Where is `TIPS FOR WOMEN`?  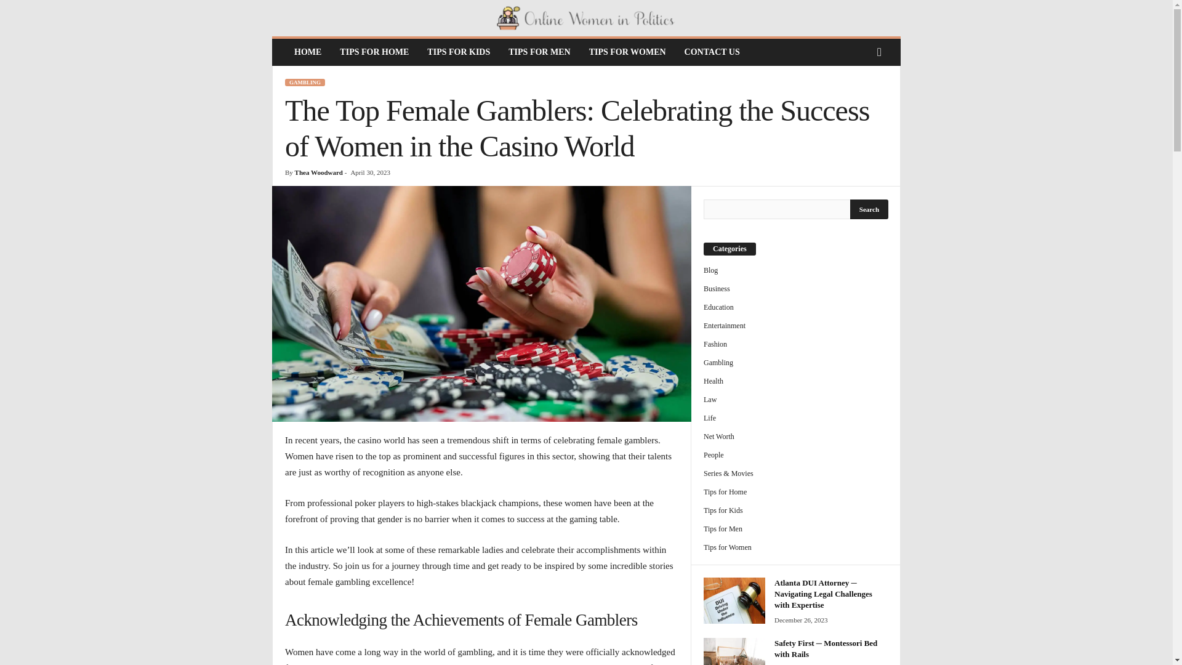
TIPS FOR WOMEN is located at coordinates (627, 52).